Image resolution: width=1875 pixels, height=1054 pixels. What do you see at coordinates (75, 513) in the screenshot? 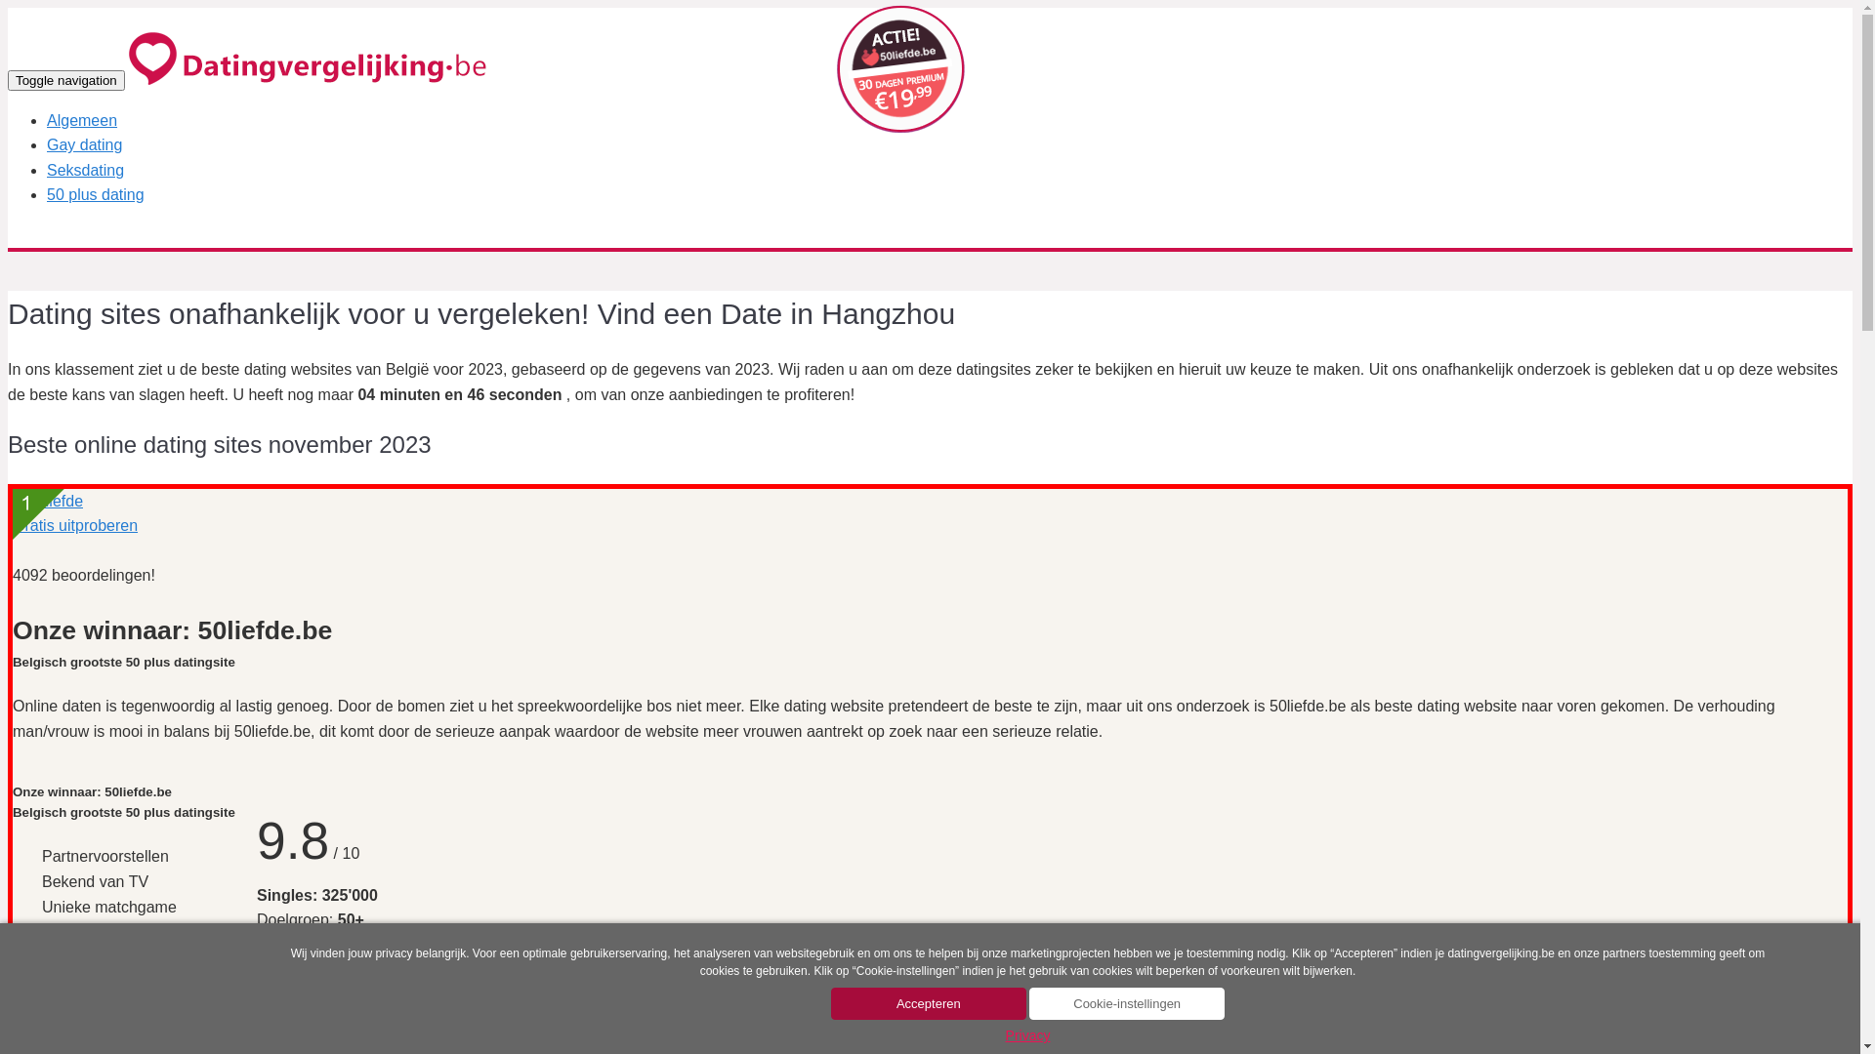
I see `Gratis uitproberen` at bounding box center [75, 513].